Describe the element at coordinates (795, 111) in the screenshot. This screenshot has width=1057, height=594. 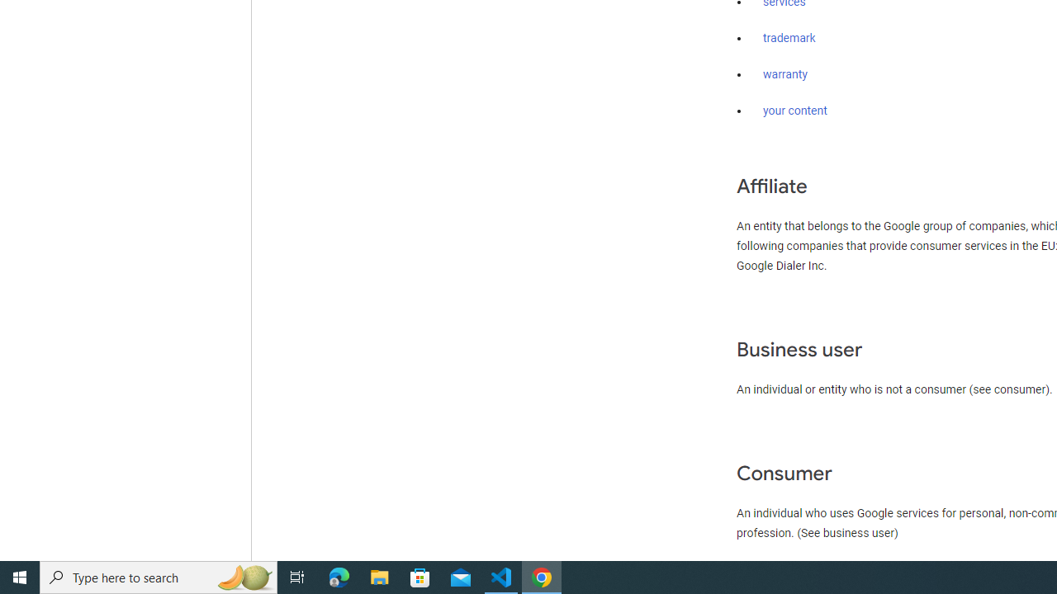
I see `your content` at that location.